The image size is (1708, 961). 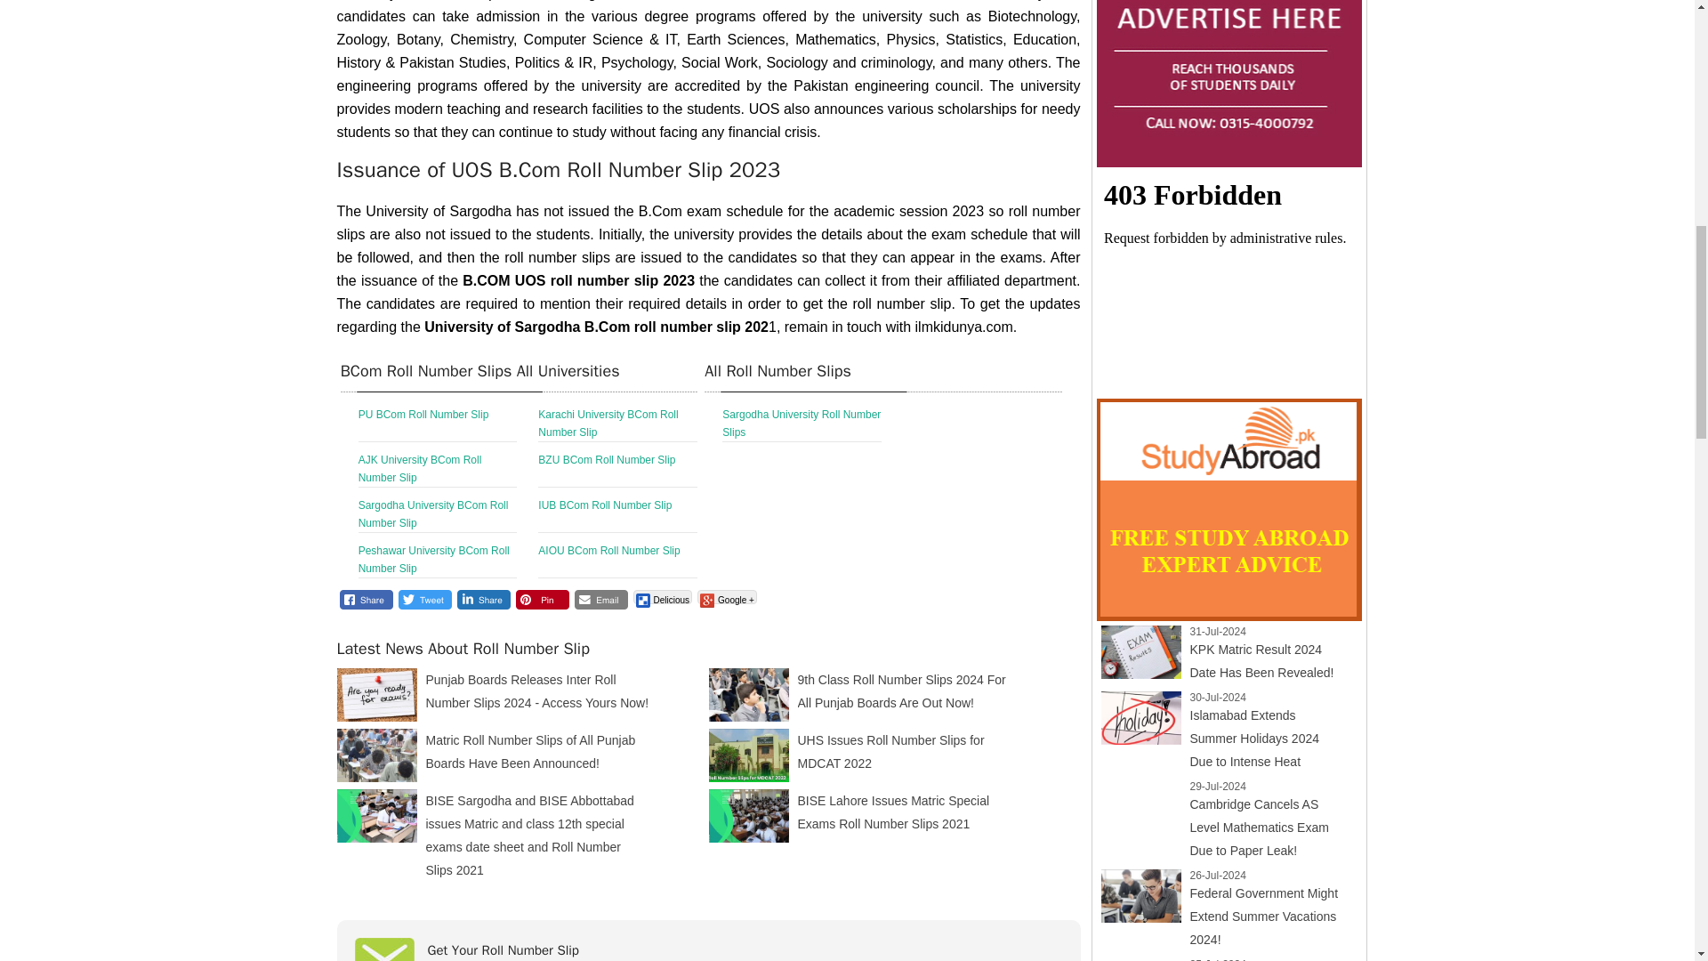 I want to click on BZU BCom Roll Number Slip, so click(x=617, y=468).